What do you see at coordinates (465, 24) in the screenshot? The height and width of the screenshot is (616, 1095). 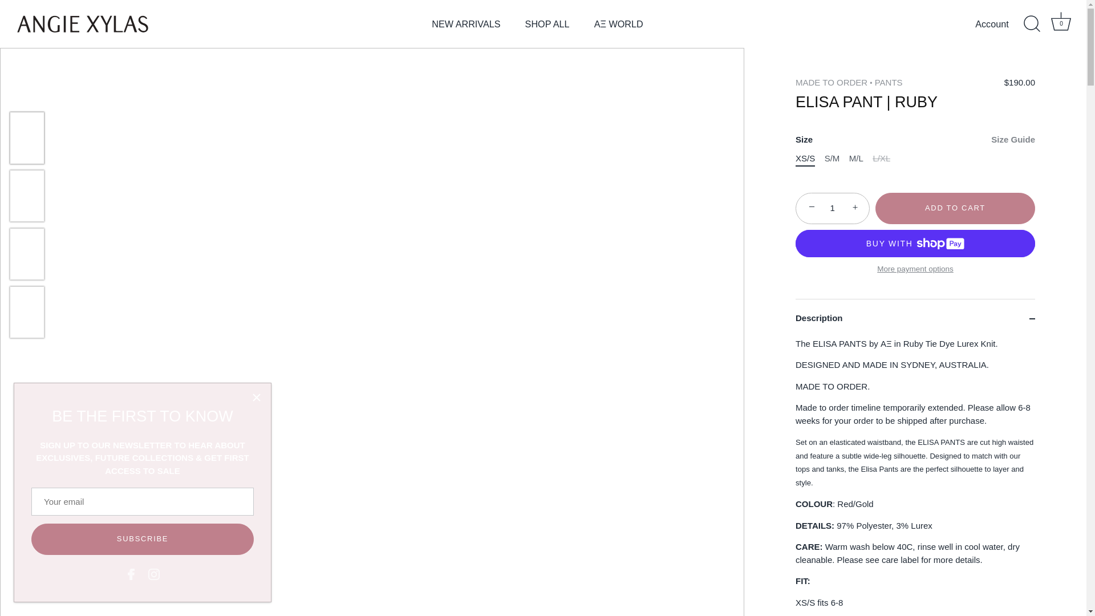 I see `NEW ARRIVALS` at bounding box center [465, 24].